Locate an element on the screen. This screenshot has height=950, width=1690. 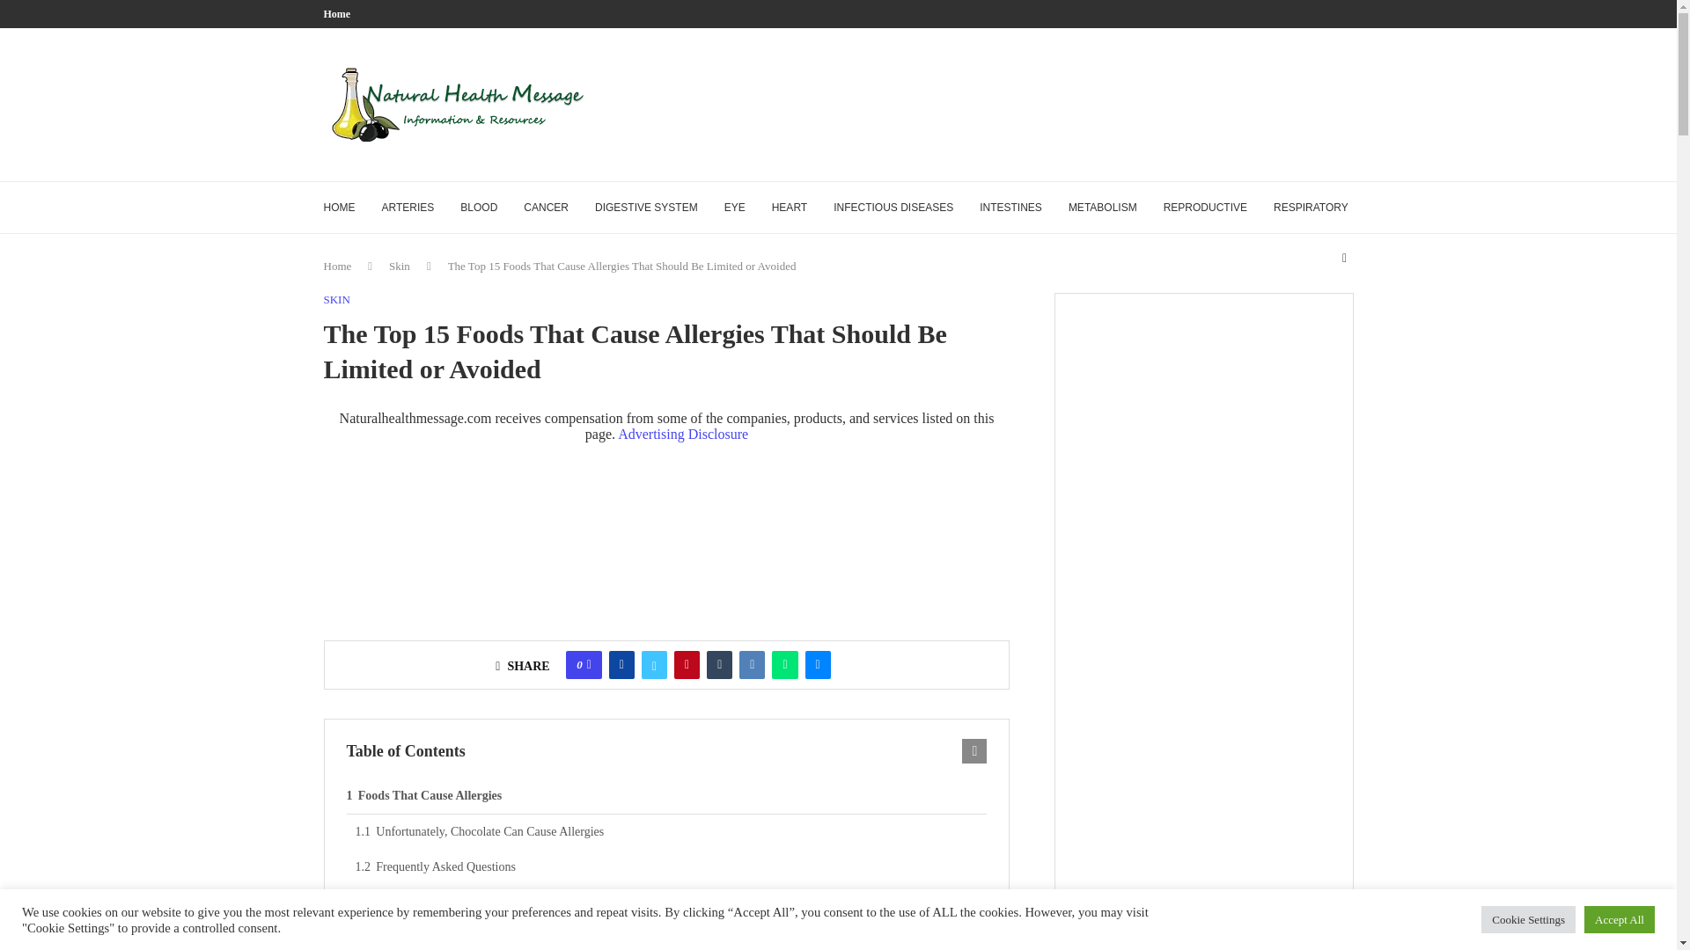
ARTERIES is located at coordinates (408, 208).